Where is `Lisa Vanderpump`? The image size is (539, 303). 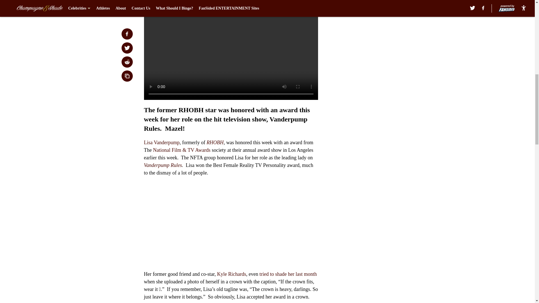 Lisa Vanderpump is located at coordinates (162, 143).